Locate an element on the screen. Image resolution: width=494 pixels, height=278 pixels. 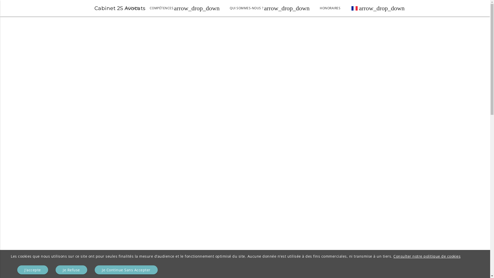
HONORAIRES is located at coordinates (330, 8).